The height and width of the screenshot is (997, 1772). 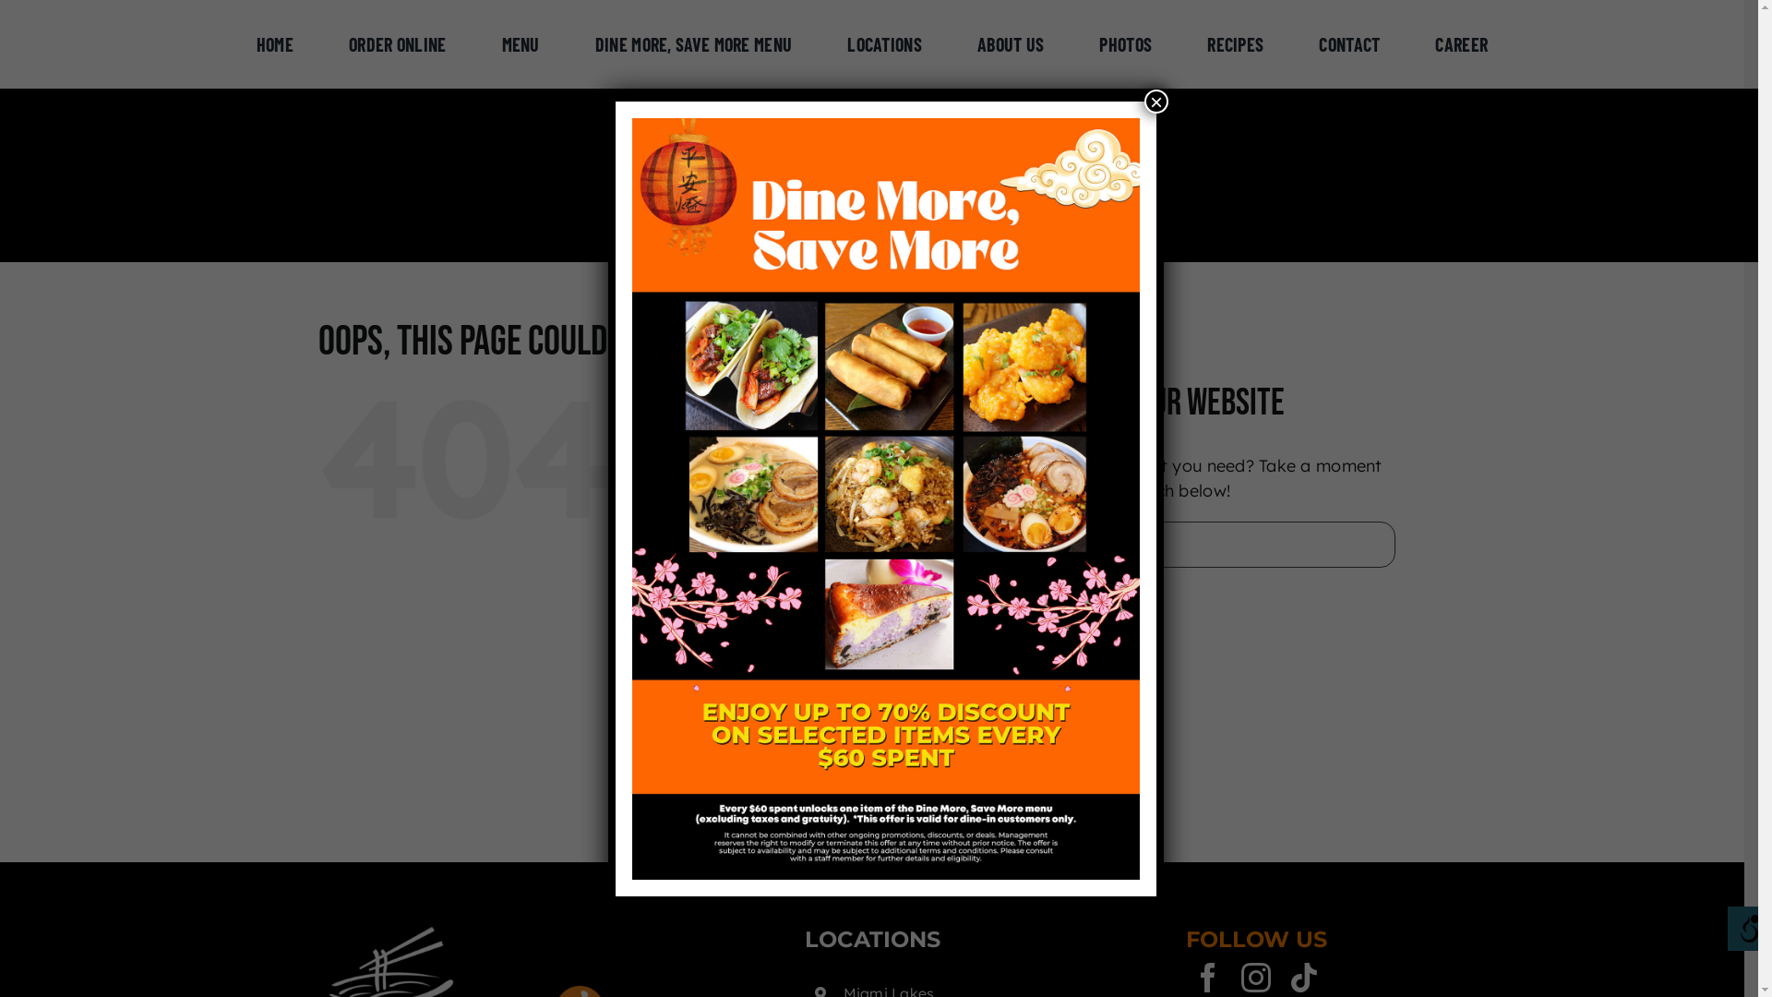 I want to click on Locations, so click(x=810, y=612).